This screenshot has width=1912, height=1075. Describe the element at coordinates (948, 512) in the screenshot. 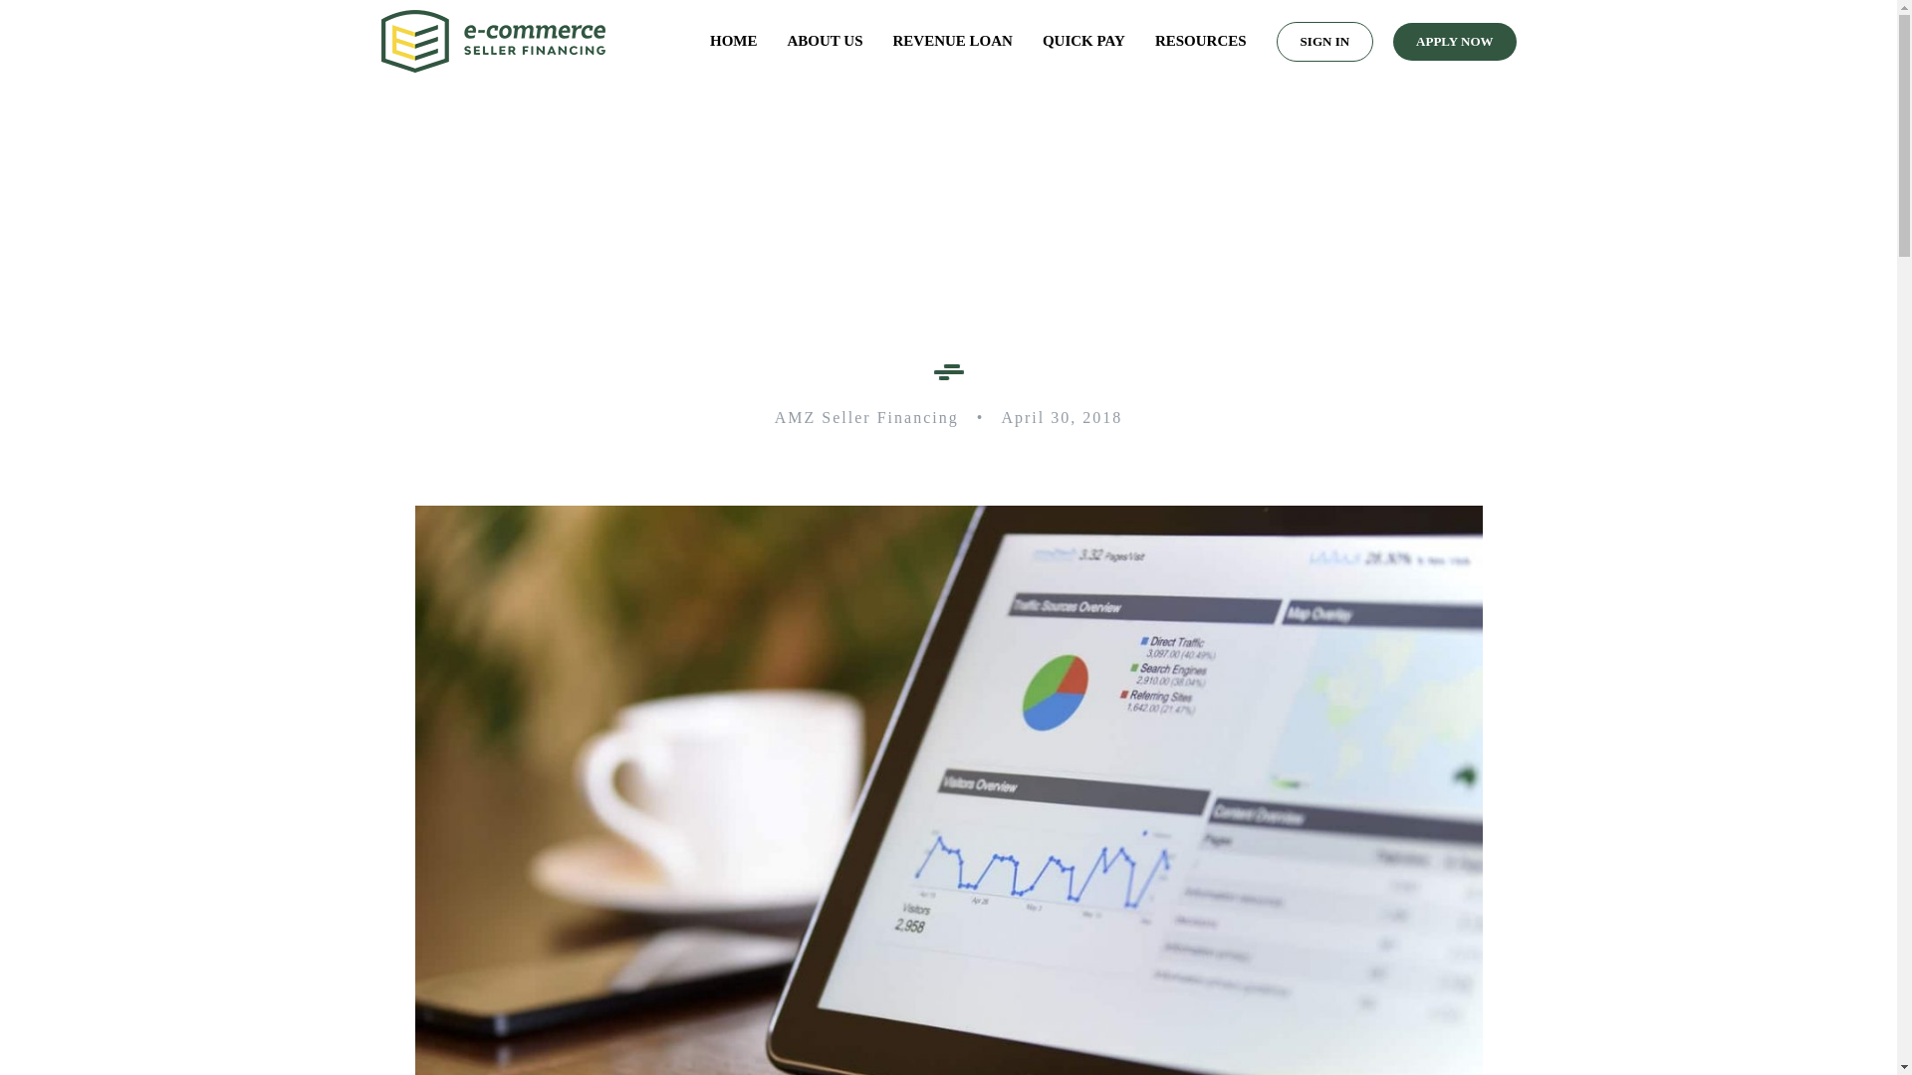

I see `pexels-photo-106344-1` at that location.